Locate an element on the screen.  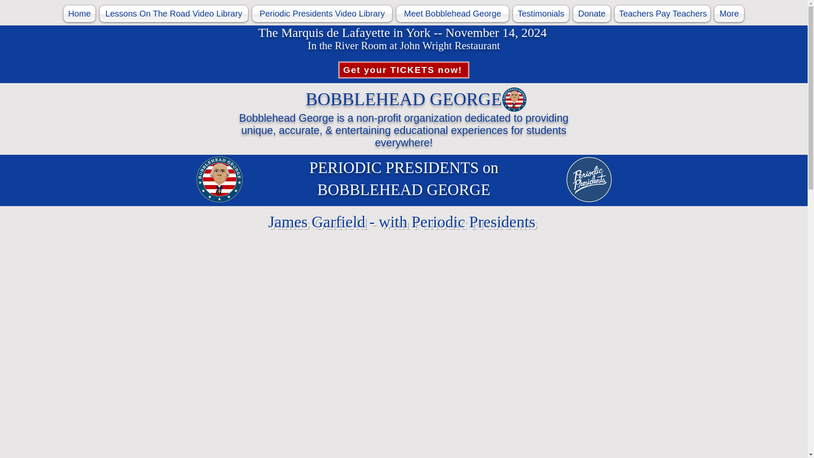
Get your TICKETS now! is located at coordinates (404, 70).